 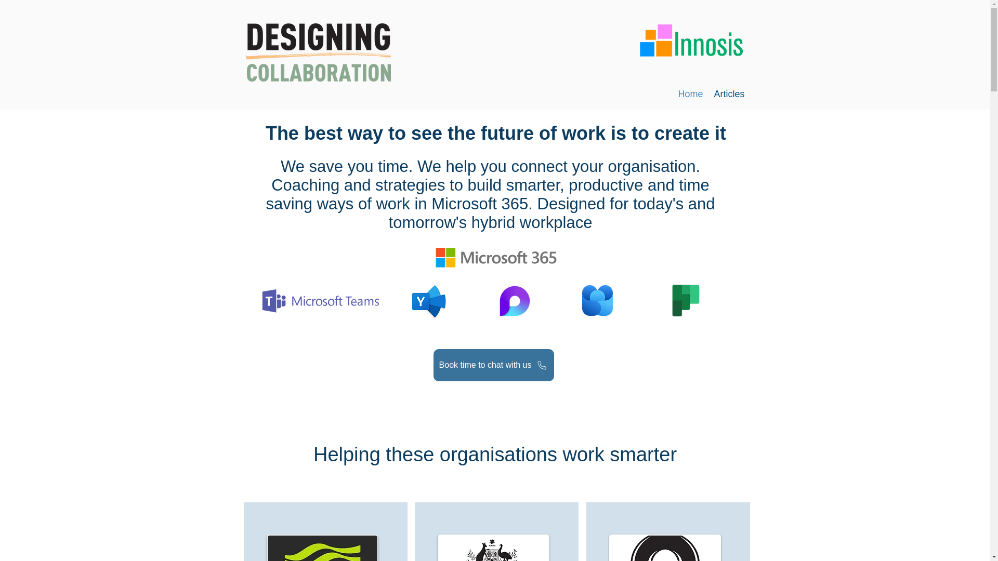 What do you see at coordinates (496, 258) in the screenshot?
I see `Office logo.png` at bounding box center [496, 258].